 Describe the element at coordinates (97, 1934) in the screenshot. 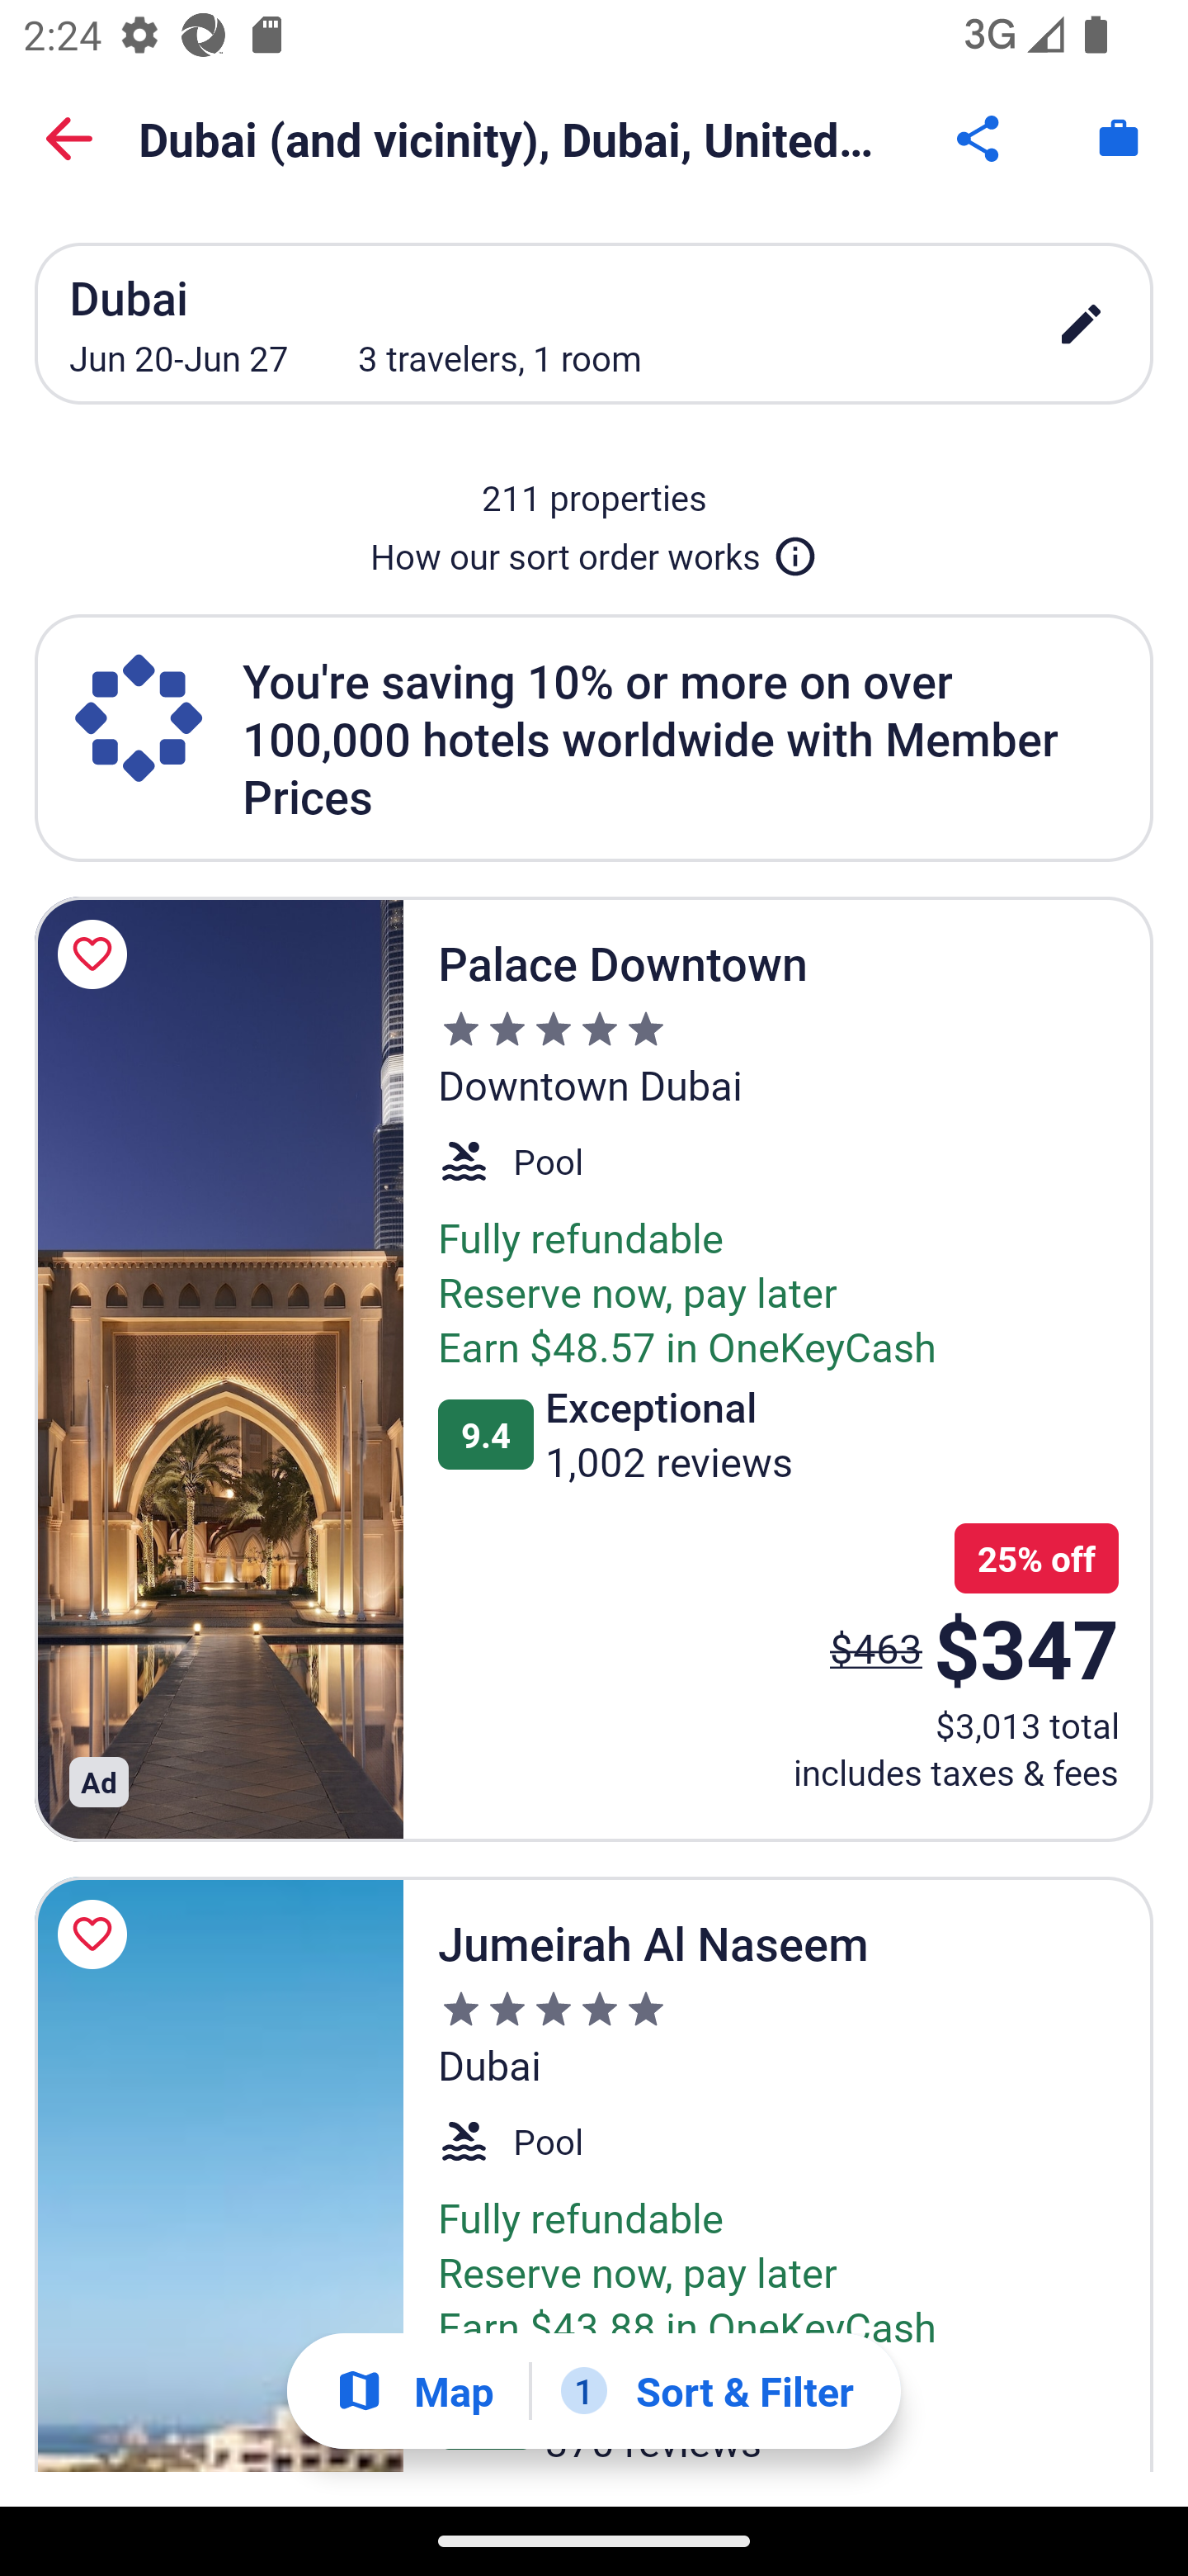

I see `Save Jumeirah Al Naseem to a trip` at that location.